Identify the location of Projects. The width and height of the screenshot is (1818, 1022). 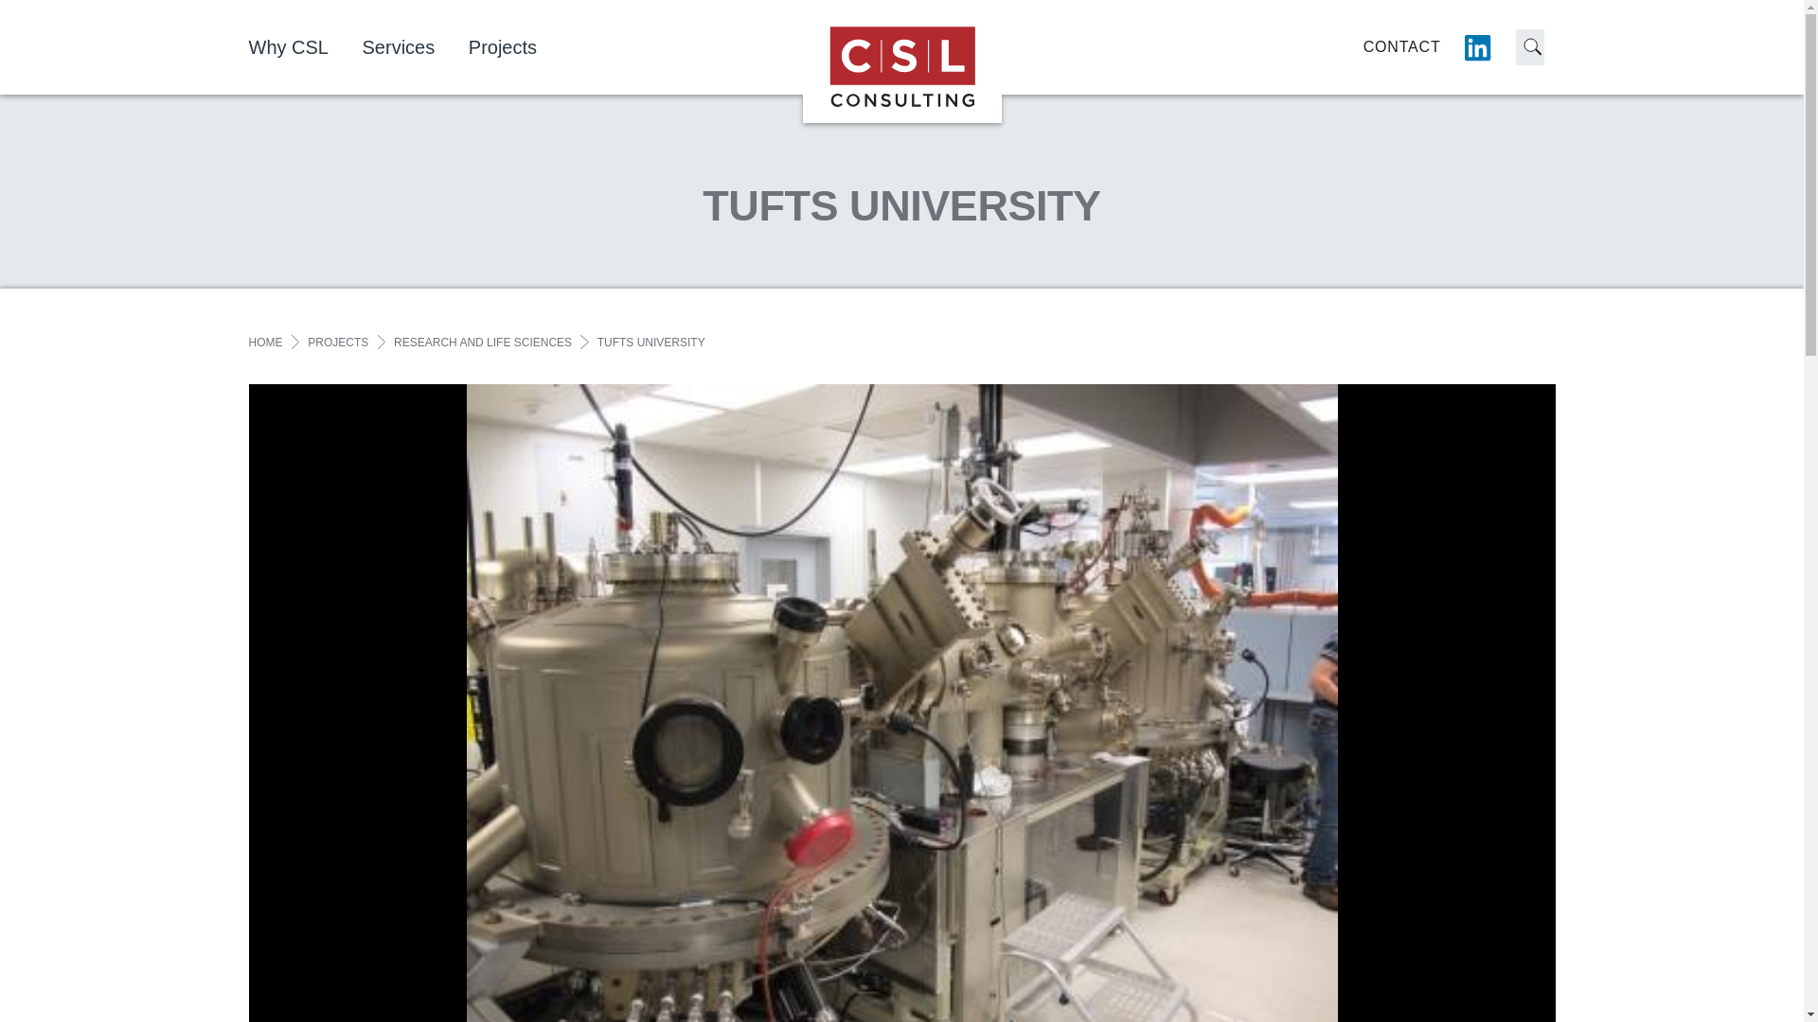
(517, 47).